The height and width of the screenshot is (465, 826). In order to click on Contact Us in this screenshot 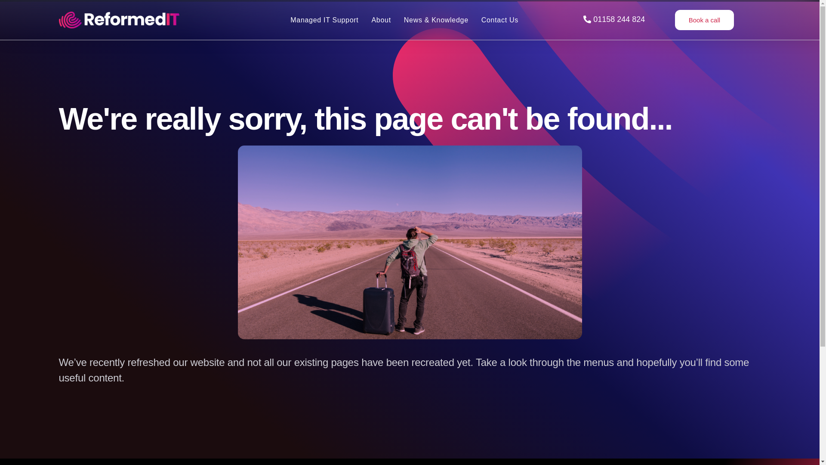, I will do `click(500, 20)`.